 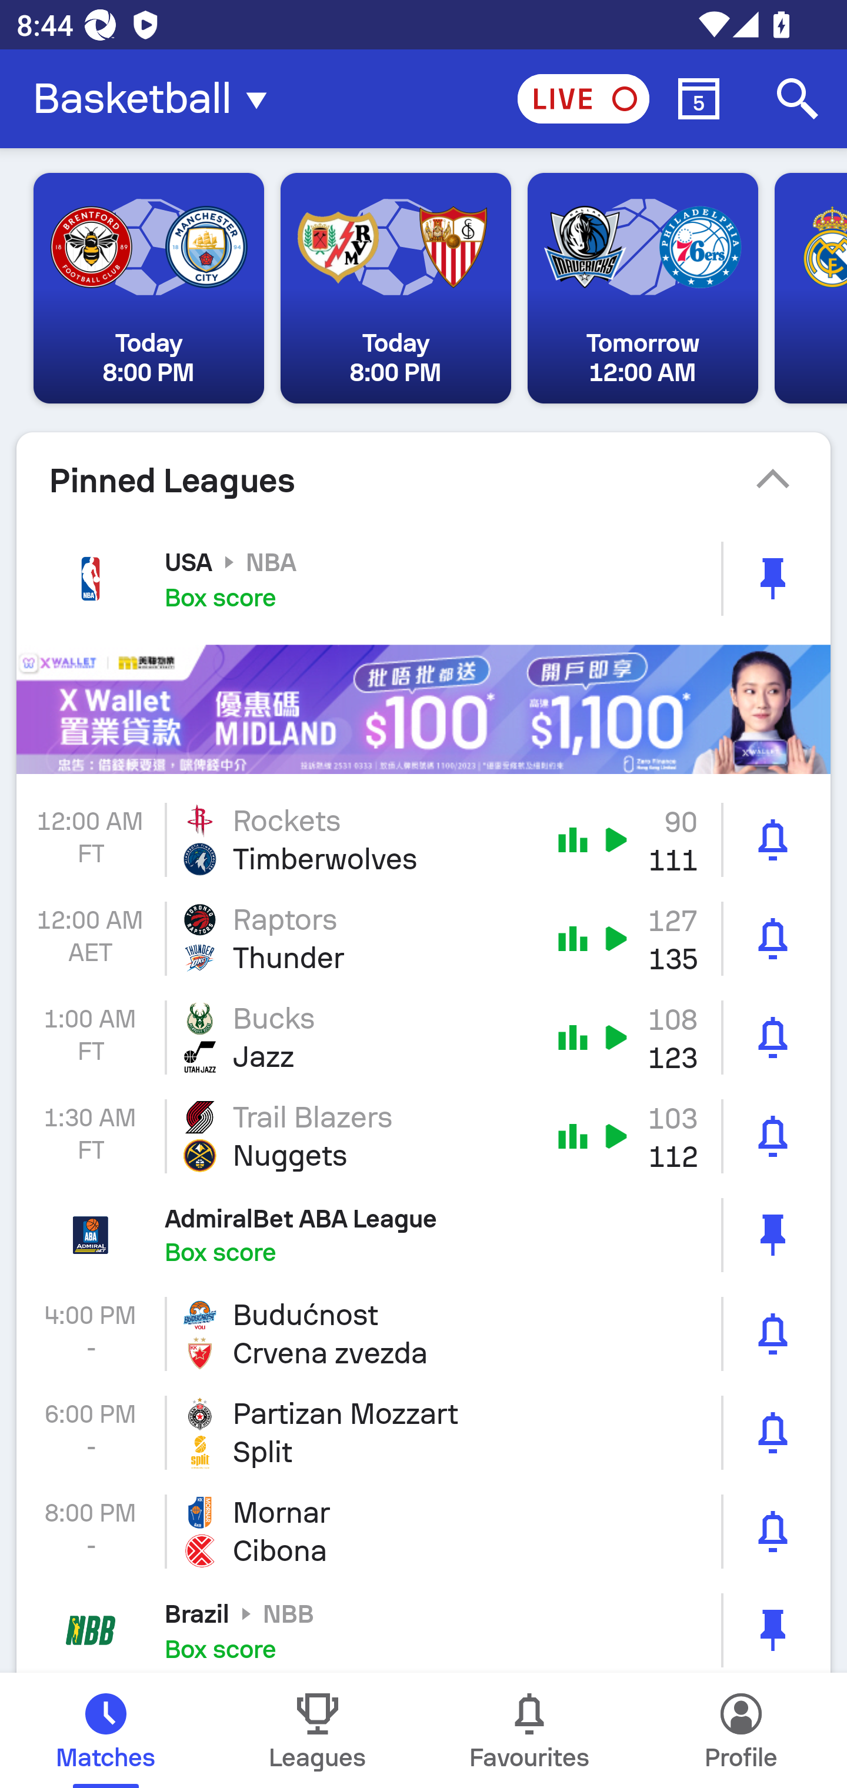 I want to click on Pinned Leagues, so click(x=423, y=481).